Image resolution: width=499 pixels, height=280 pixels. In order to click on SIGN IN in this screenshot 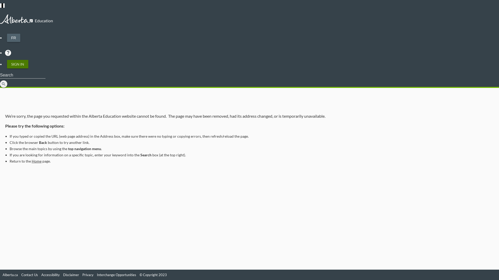, I will do `click(18, 64)`.